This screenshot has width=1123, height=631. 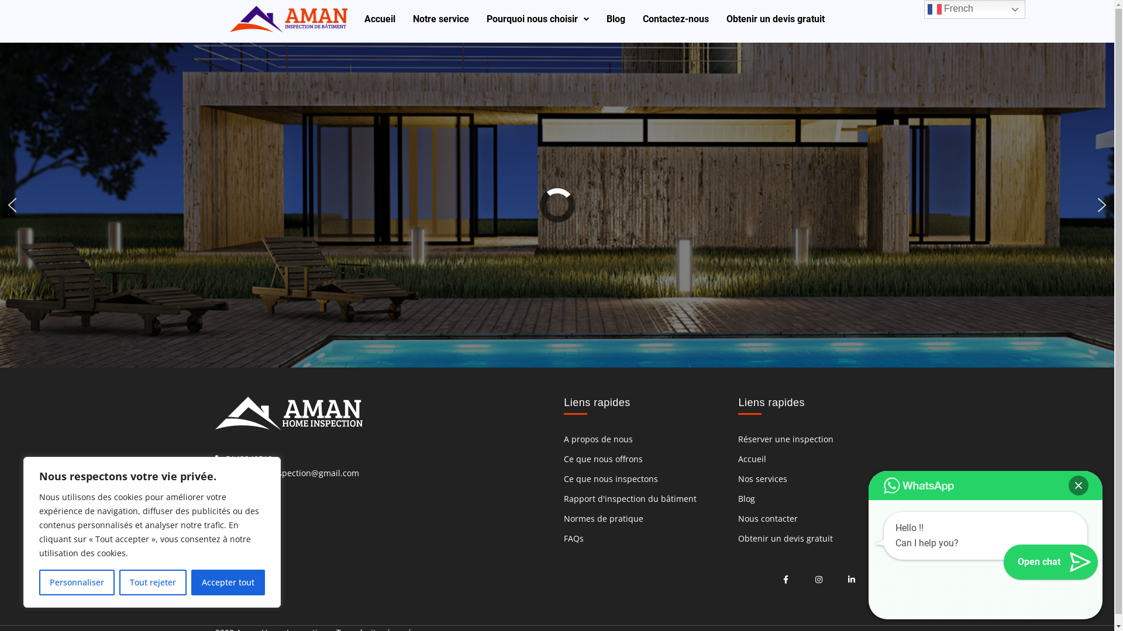 What do you see at coordinates (645, 459) in the screenshot?
I see `Ce que nous offrons` at bounding box center [645, 459].